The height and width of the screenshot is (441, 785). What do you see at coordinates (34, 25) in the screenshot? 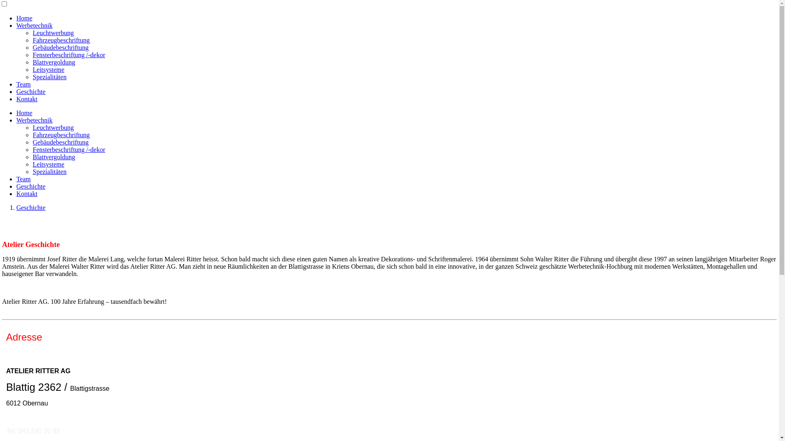
I see `Werbetechnik` at bounding box center [34, 25].